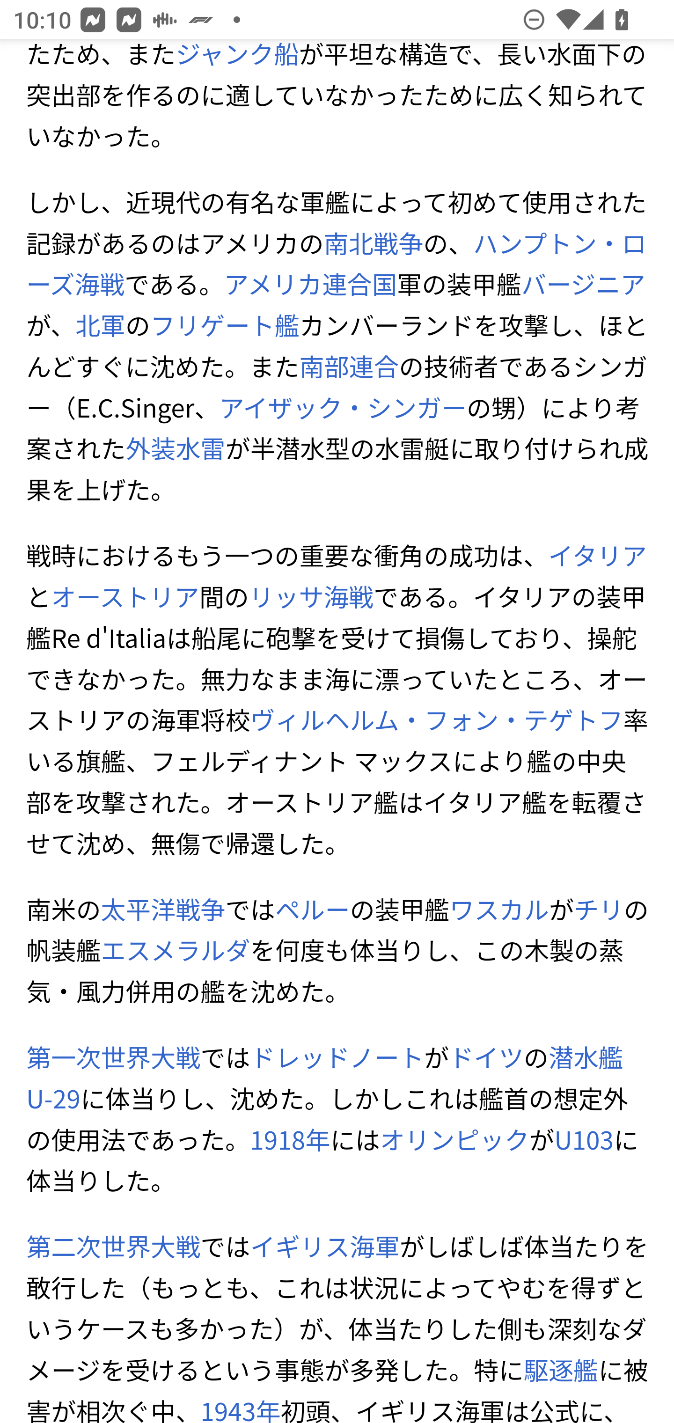 Image resolution: width=674 pixels, height=1423 pixels. What do you see at coordinates (325, 1247) in the screenshot?
I see `イギリス海軍` at bounding box center [325, 1247].